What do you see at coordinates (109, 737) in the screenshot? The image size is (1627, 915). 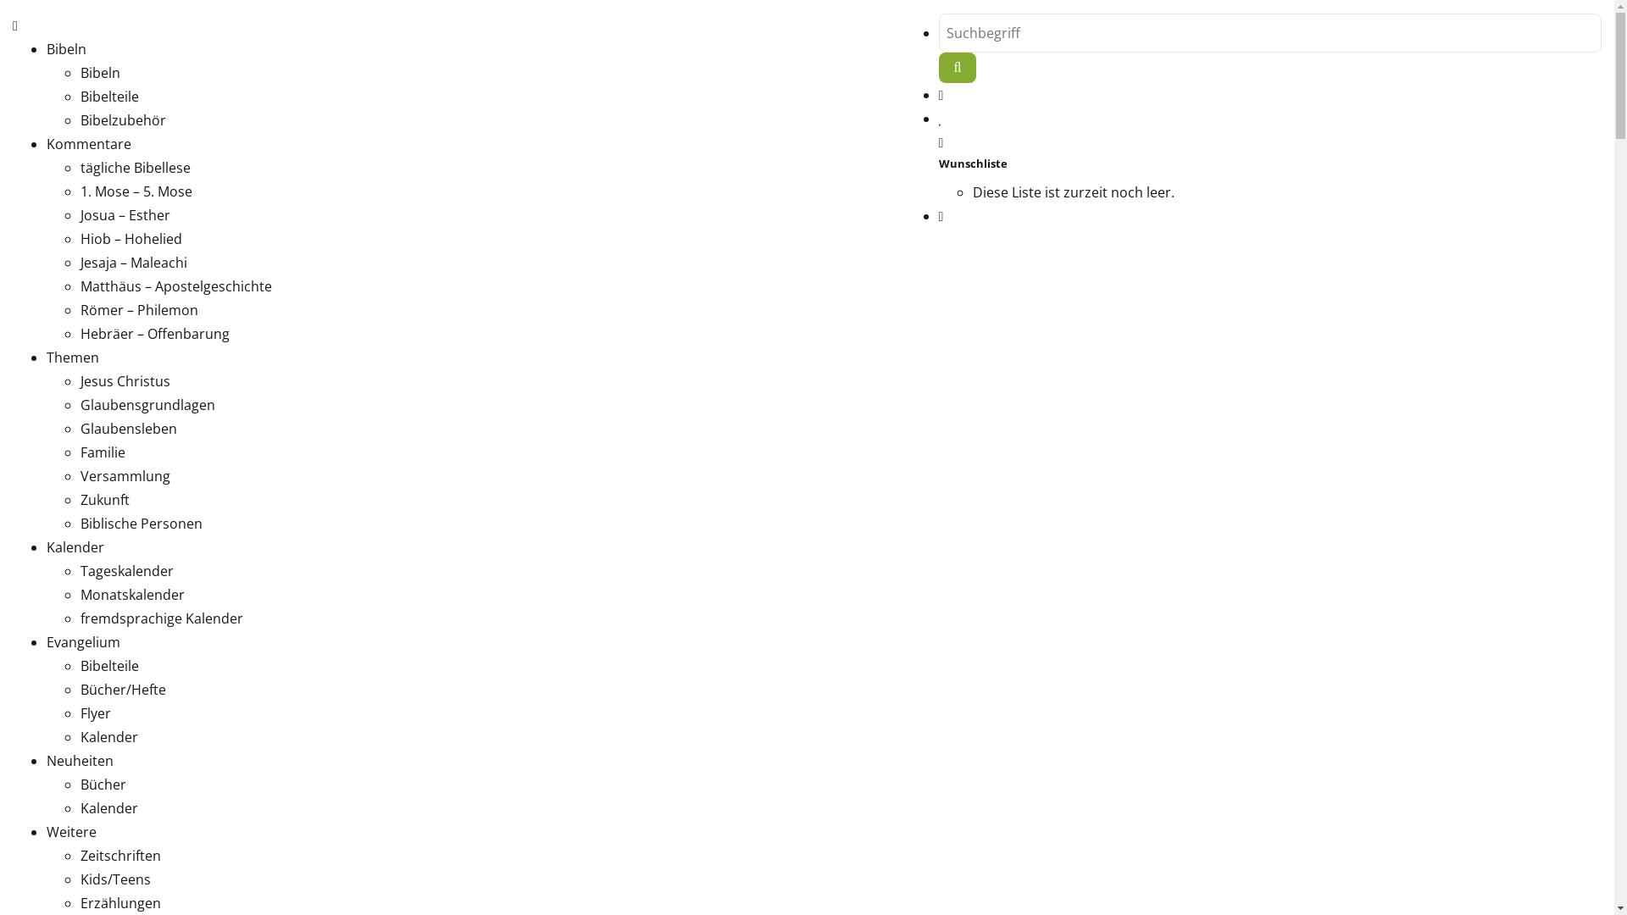 I see `Kalender` at bounding box center [109, 737].